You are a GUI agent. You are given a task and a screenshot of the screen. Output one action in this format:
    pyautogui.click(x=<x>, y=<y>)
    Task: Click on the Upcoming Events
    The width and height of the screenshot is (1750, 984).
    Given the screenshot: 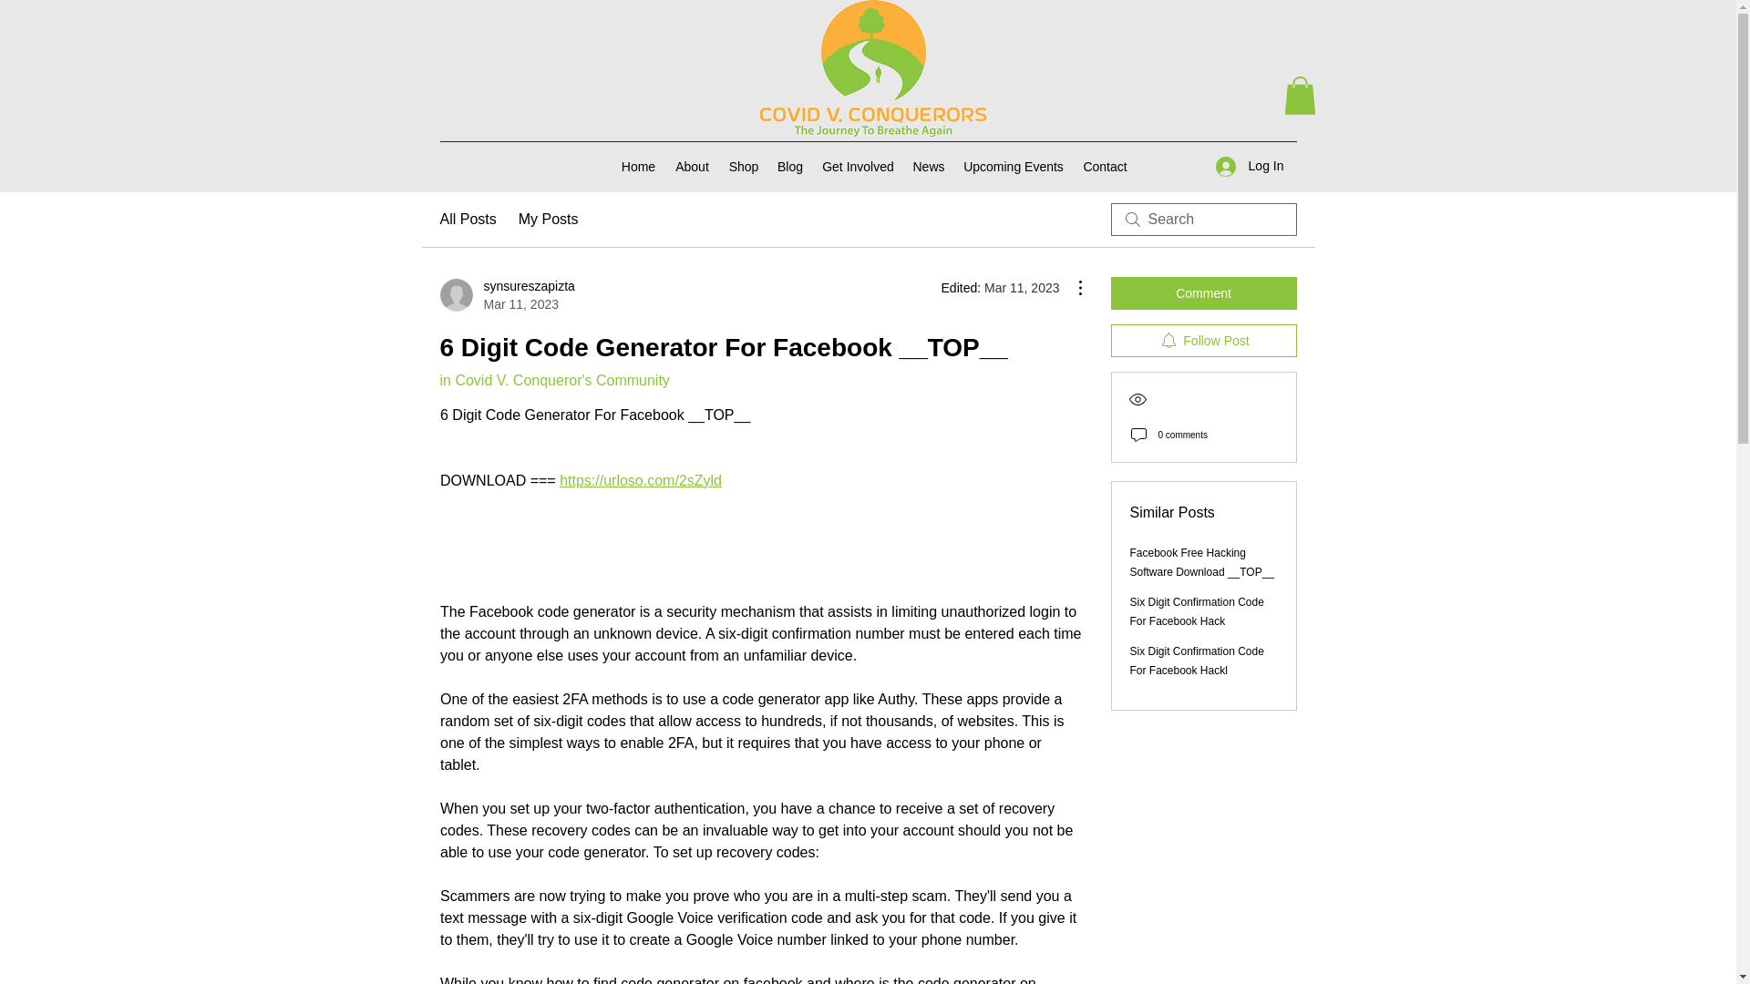 What is the action you would take?
    pyautogui.click(x=1013, y=166)
    